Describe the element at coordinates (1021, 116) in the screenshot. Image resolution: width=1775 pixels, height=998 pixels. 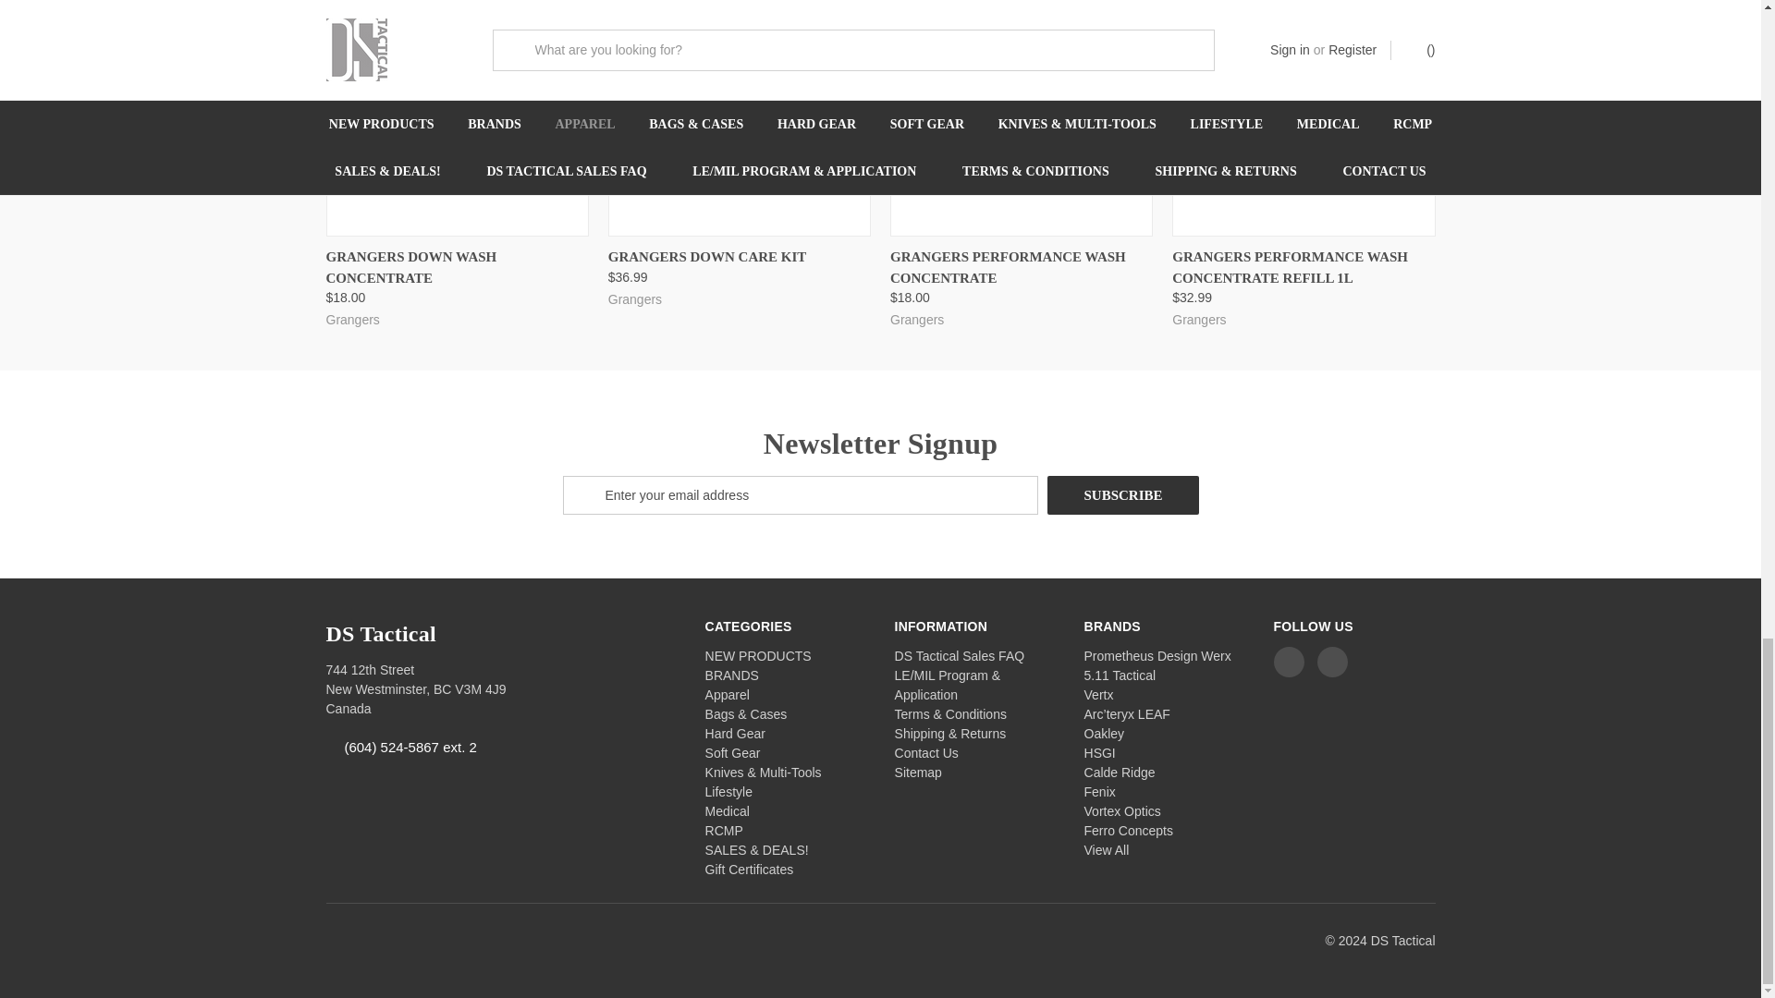
I see `Grangers Performance Wash Concentrate` at that location.